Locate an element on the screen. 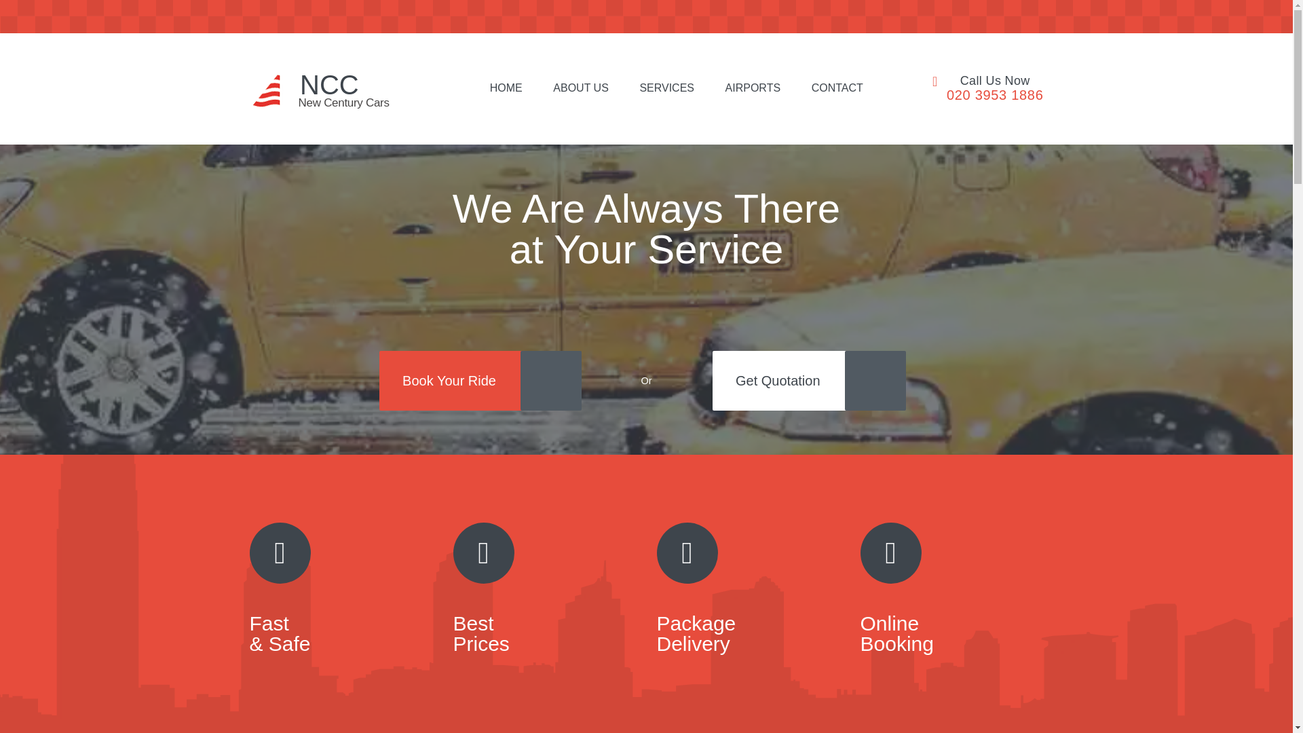 The image size is (1303, 733). NCC - New Century Cars, Rayners Lane Minicabs is located at coordinates (299, 88).